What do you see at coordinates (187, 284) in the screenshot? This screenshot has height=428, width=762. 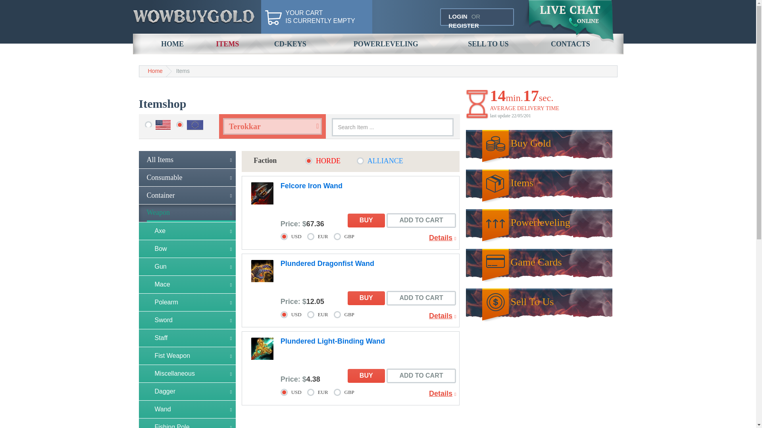 I see `Mace` at bounding box center [187, 284].